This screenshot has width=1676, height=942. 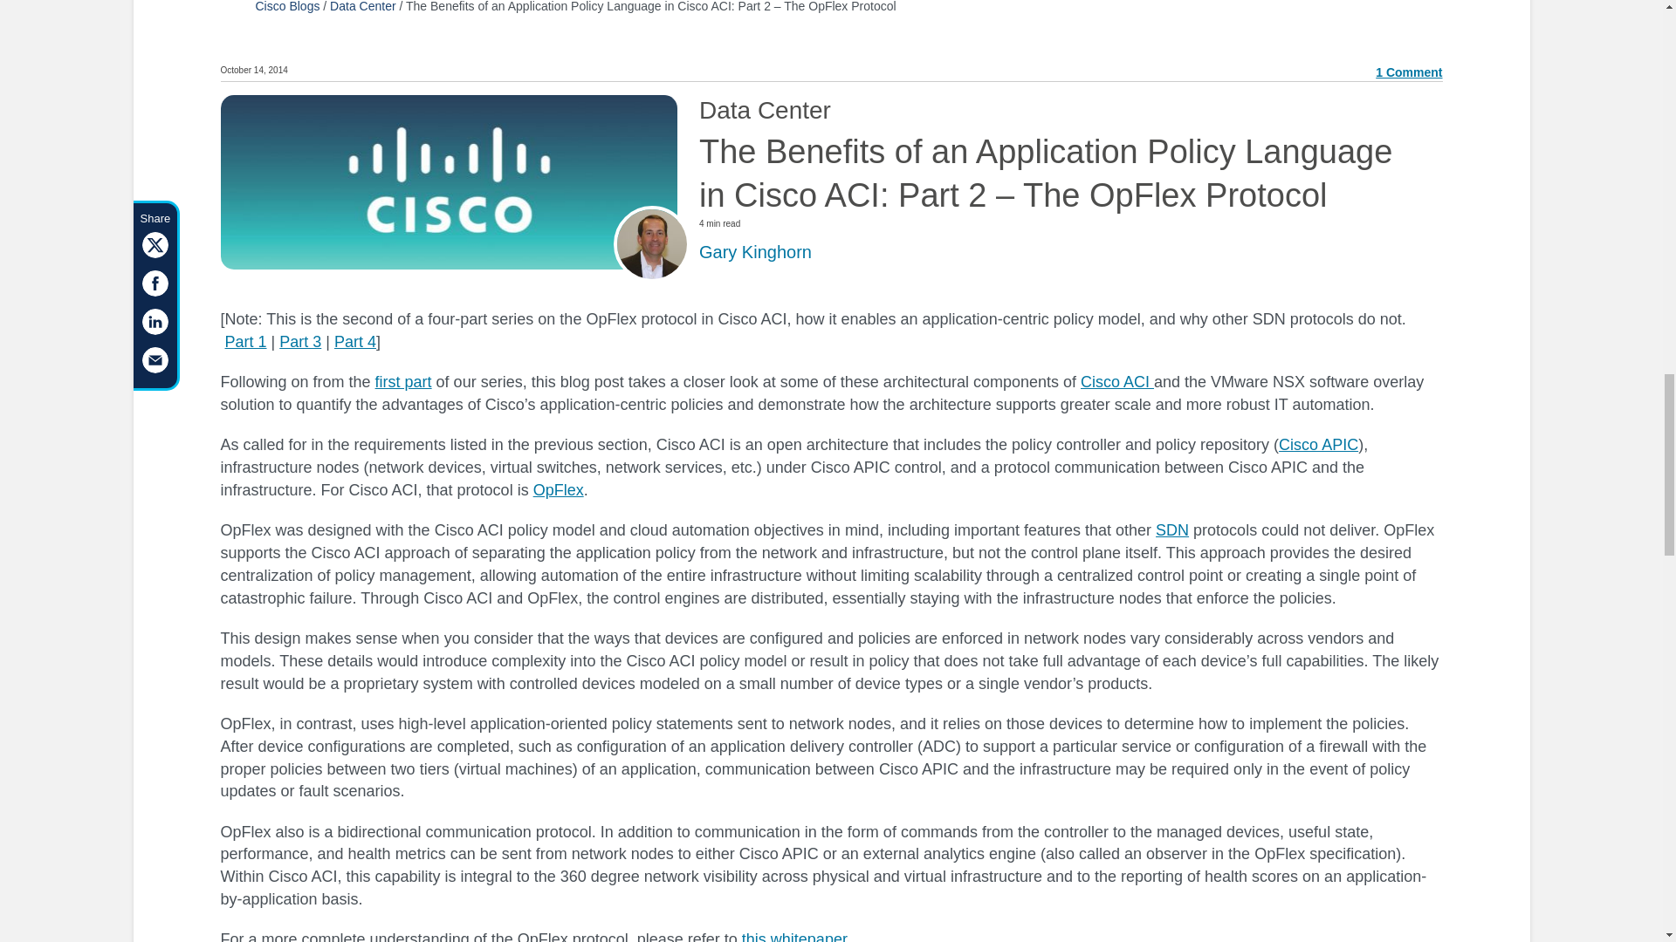 What do you see at coordinates (354, 342) in the screenshot?
I see `ACI Policy Language - Part 4` at bounding box center [354, 342].